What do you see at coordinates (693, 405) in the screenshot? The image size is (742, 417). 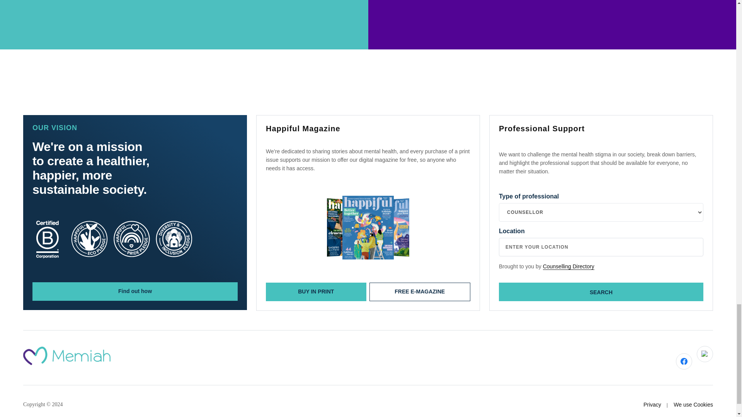 I see `We use Cookies` at bounding box center [693, 405].